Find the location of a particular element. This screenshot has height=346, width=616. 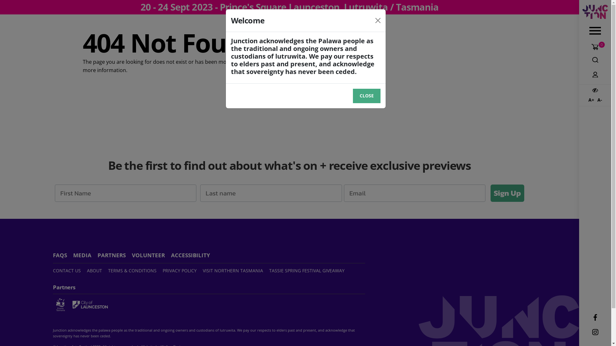

Larger Text
A+ is located at coordinates (591, 100).